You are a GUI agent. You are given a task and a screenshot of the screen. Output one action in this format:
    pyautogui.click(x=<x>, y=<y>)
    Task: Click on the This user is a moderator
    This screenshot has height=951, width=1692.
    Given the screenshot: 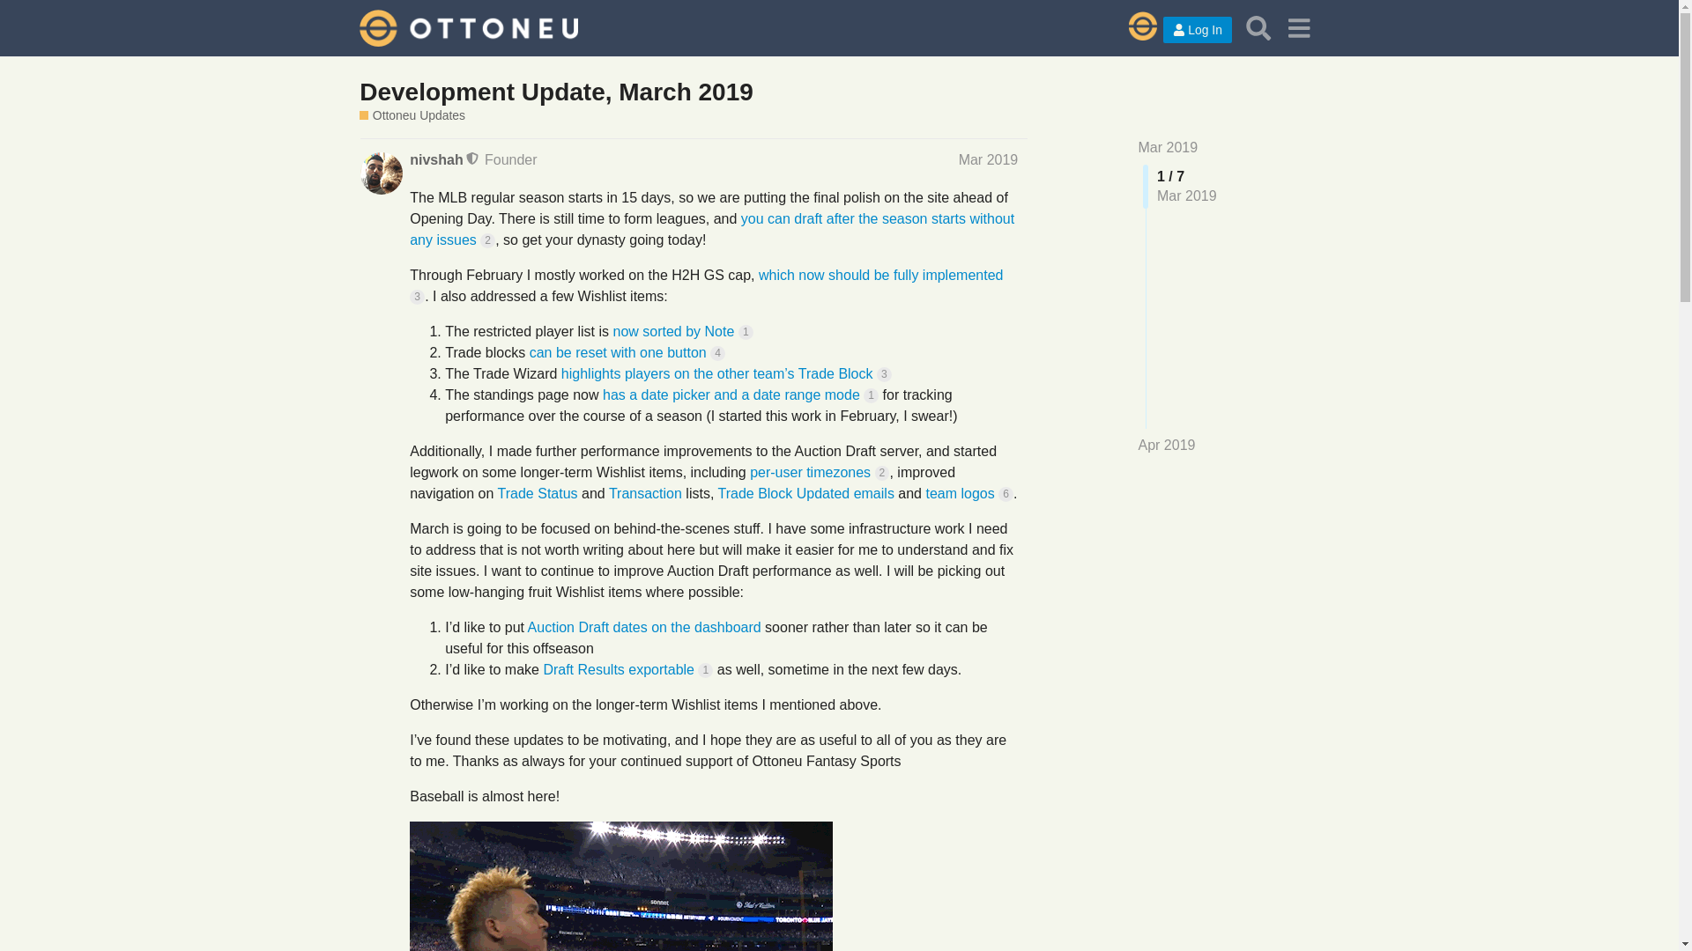 What is the action you would take?
    pyautogui.click(x=473, y=158)
    